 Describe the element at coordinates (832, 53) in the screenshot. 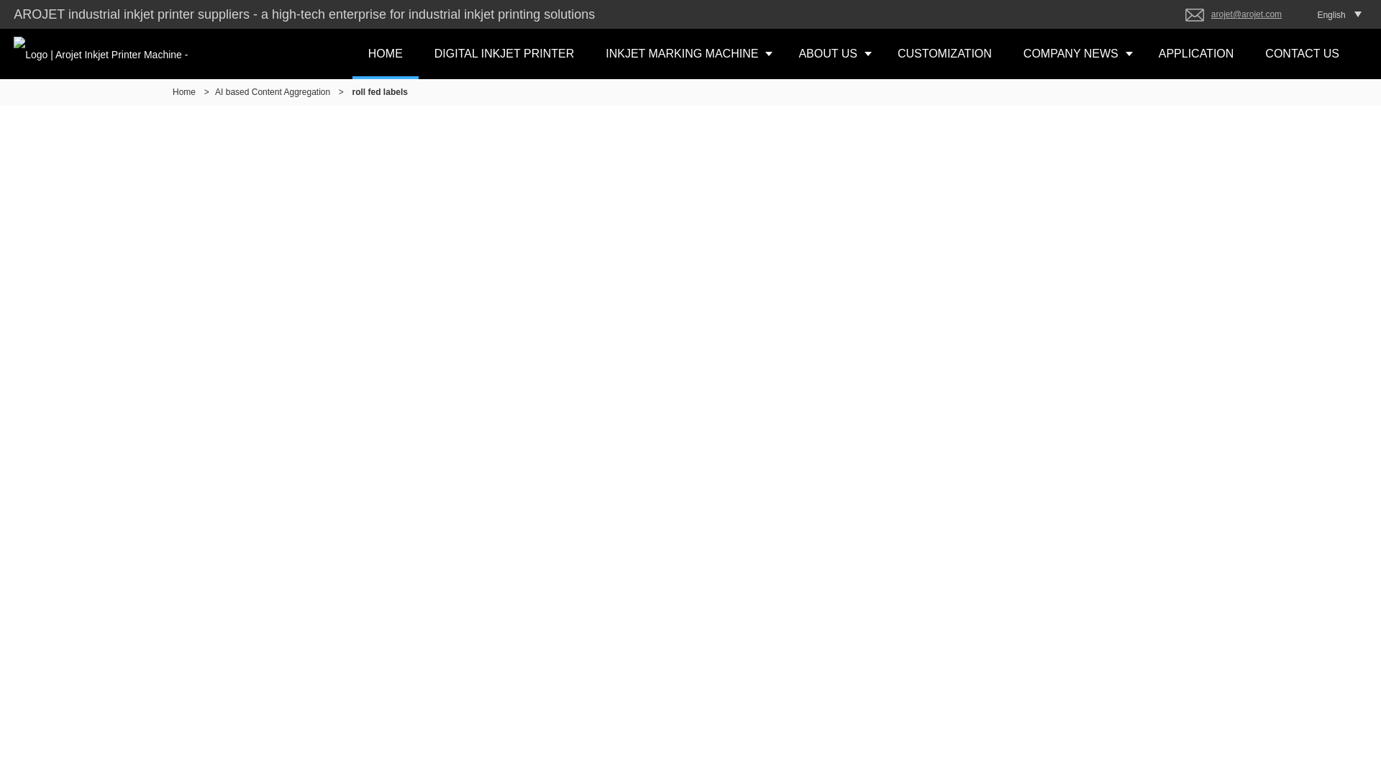

I see `ABOUT US` at that location.